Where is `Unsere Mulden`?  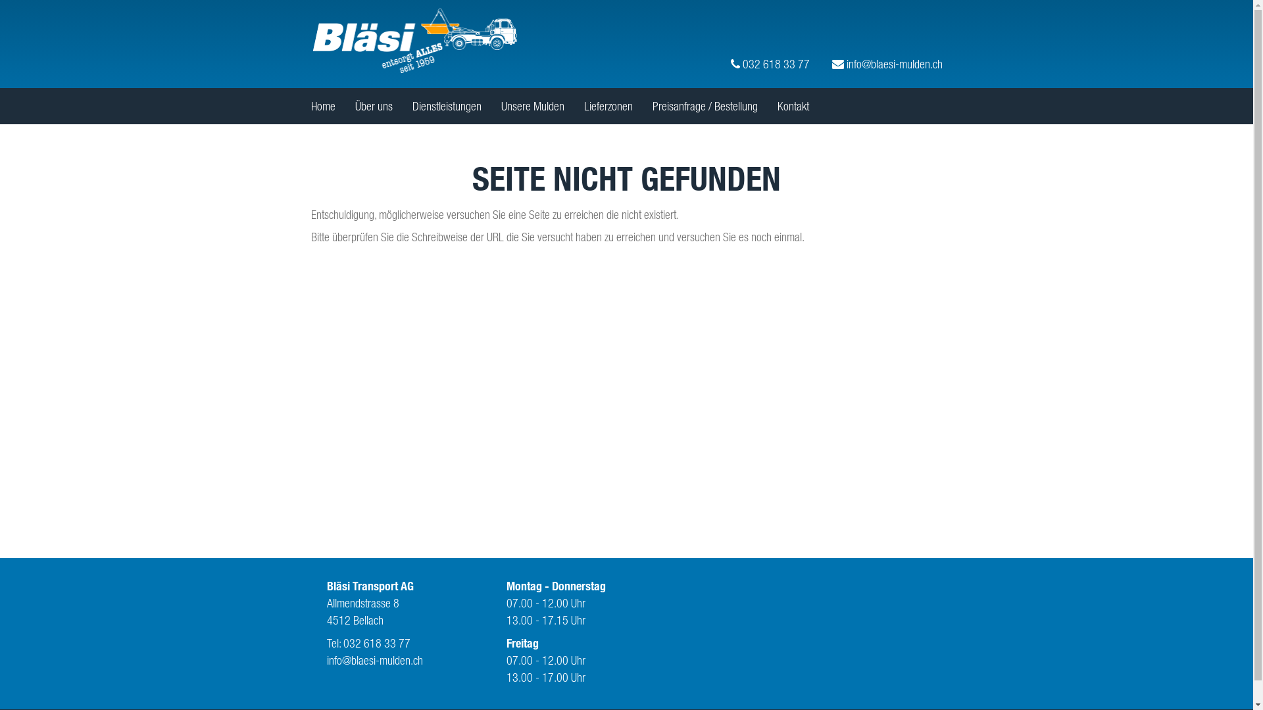 Unsere Mulden is located at coordinates (533, 106).